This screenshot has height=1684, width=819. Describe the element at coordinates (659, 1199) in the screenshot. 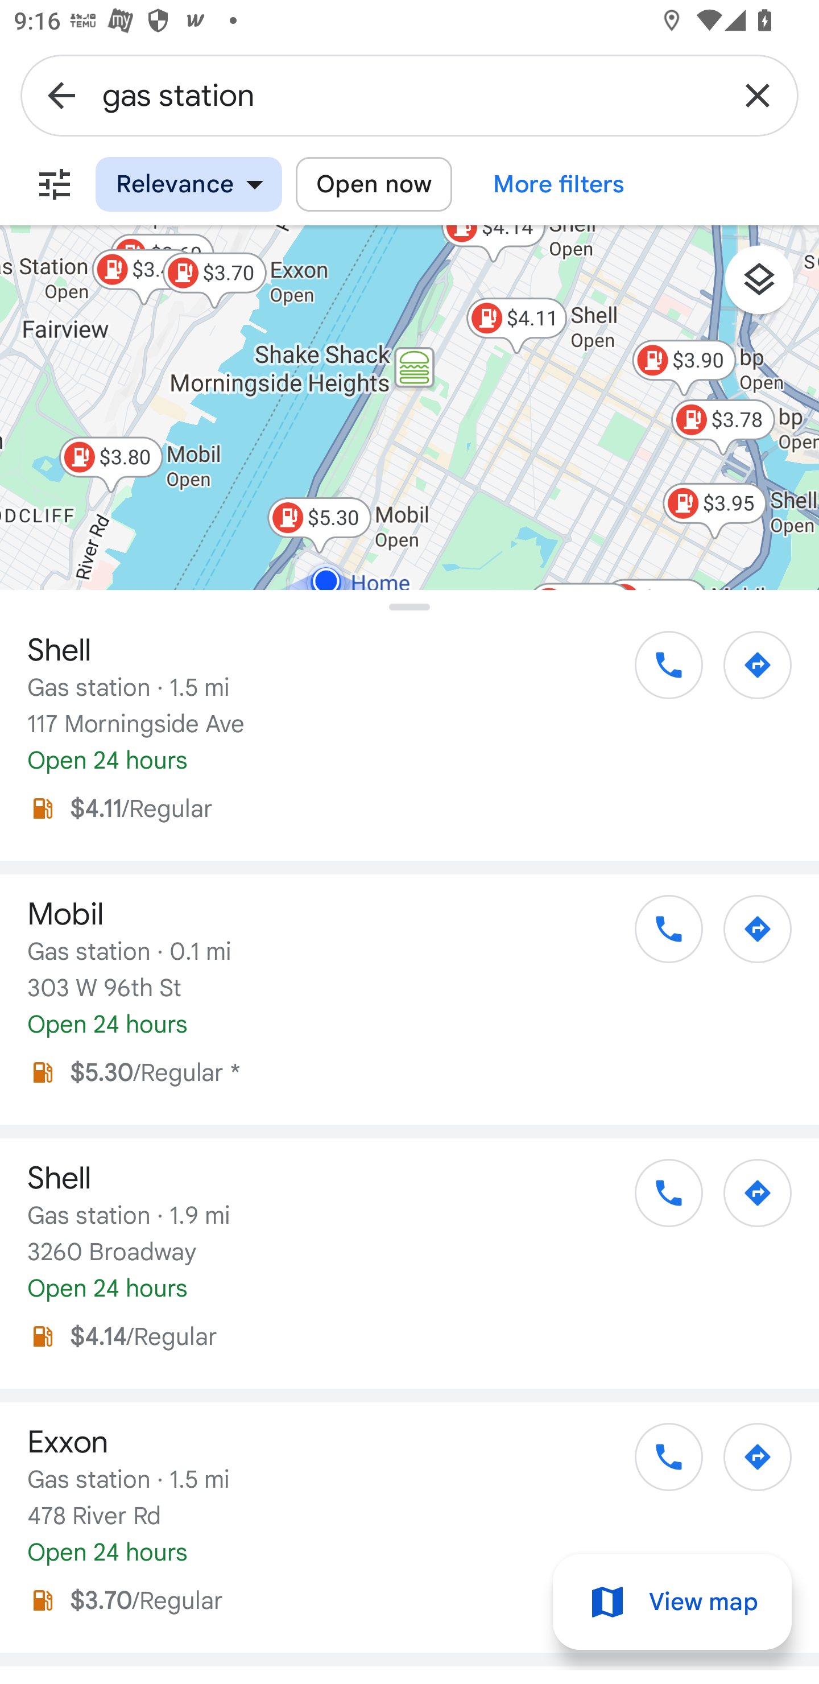

I see `Call Shell, 3260 Broadway` at that location.